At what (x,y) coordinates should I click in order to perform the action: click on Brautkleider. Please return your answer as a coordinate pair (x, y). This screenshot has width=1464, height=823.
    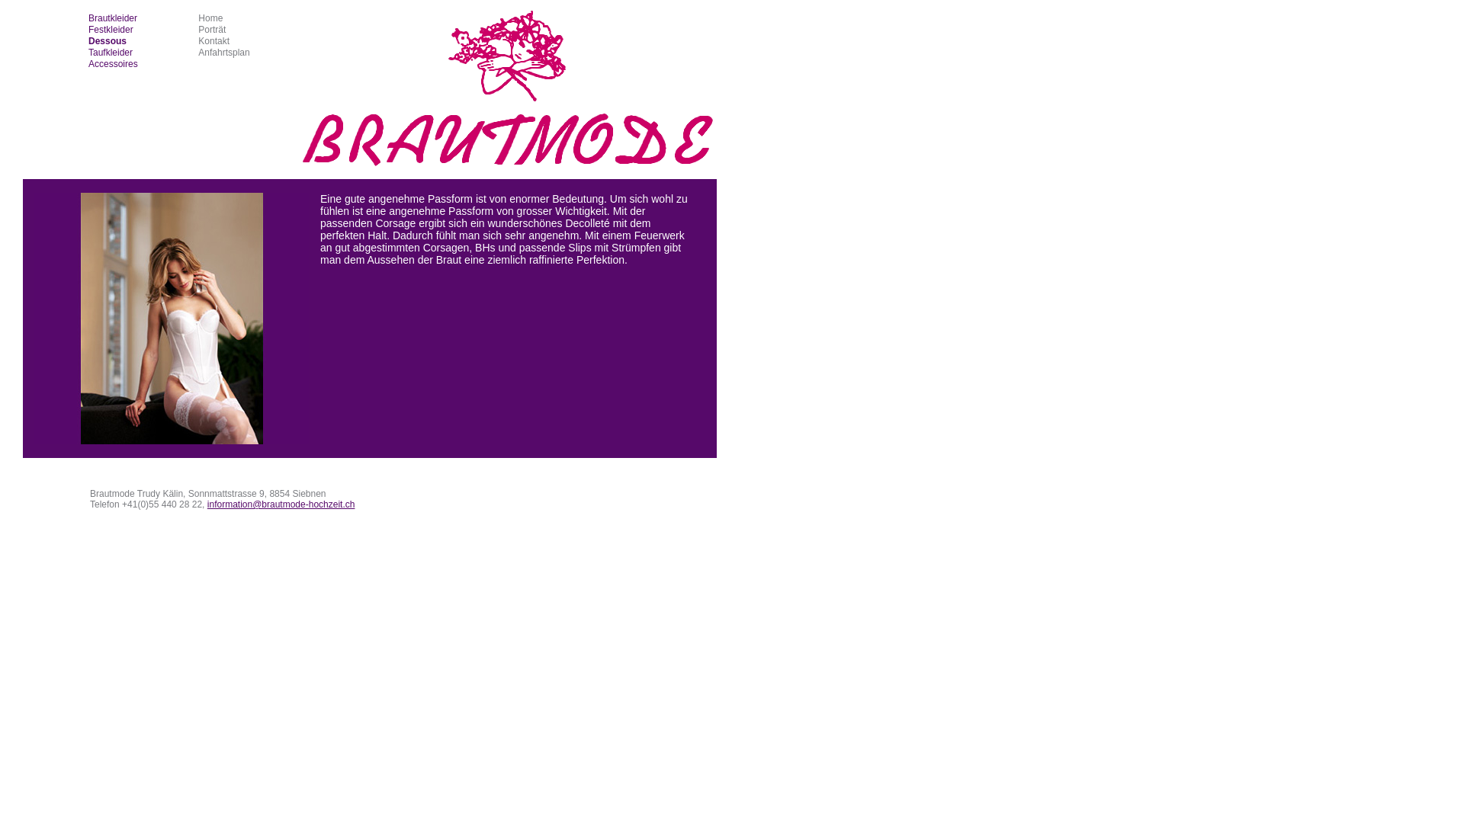
    Looking at the image, I should click on (113, 18).